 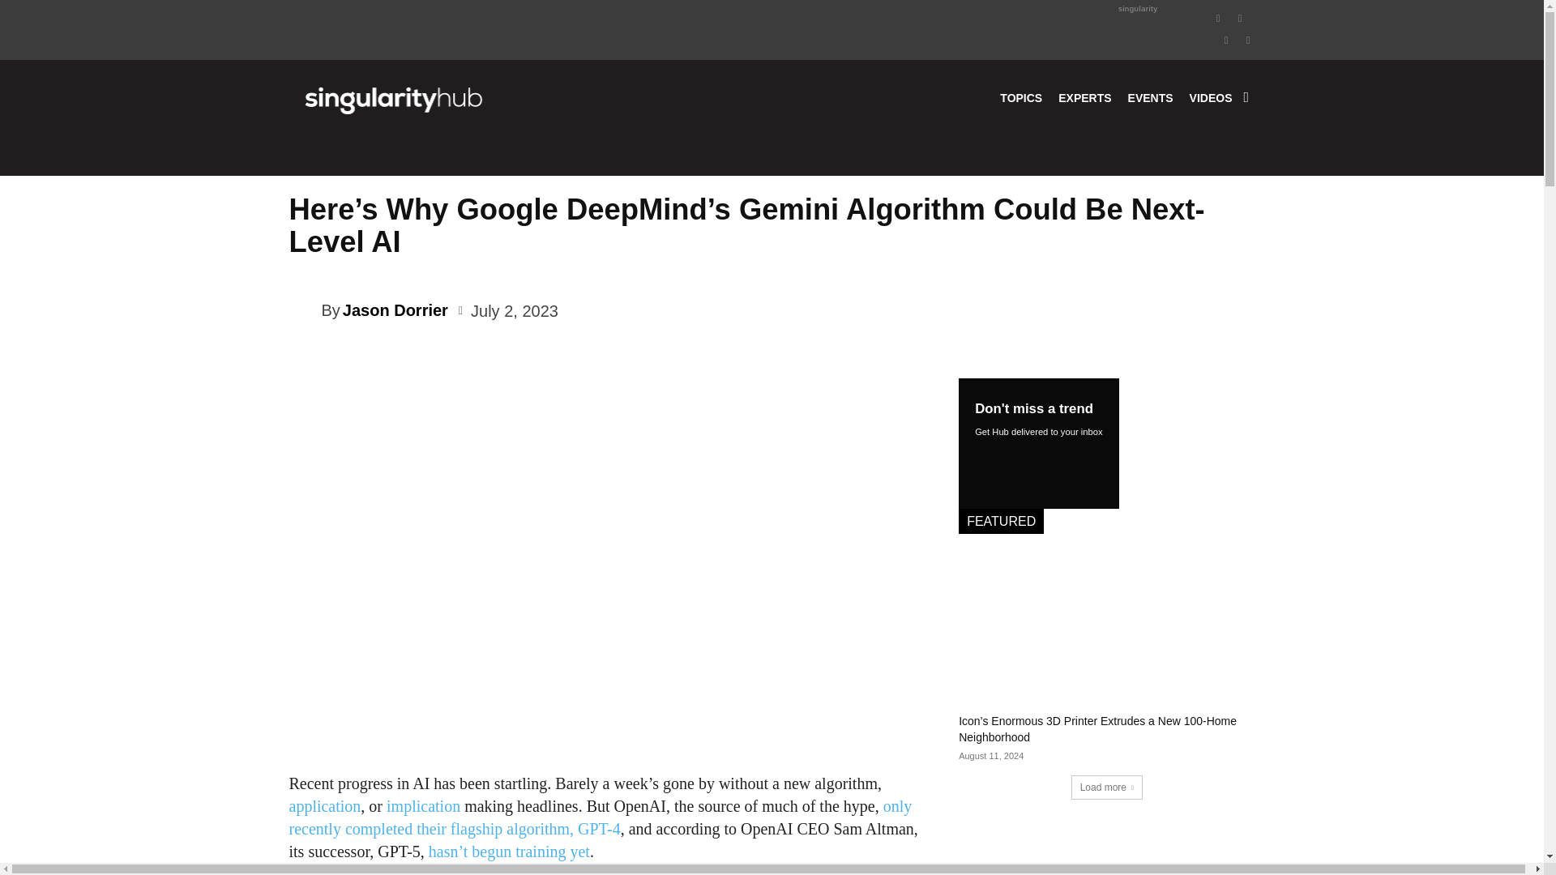 I want to click on Twitter, so click(x=1227, y=38).